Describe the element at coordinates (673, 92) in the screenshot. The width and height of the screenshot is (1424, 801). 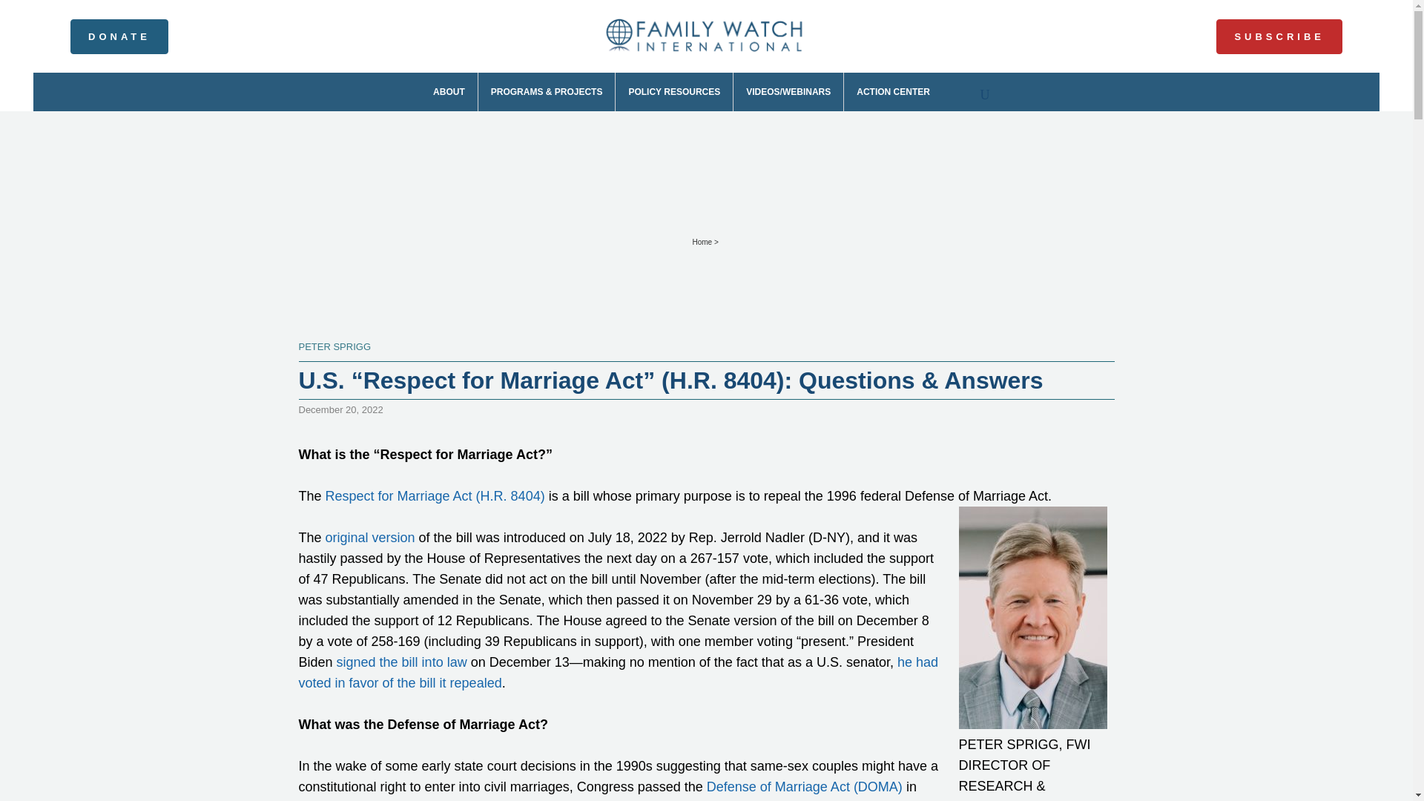
I see `POLICY RESOURCES` at that location.